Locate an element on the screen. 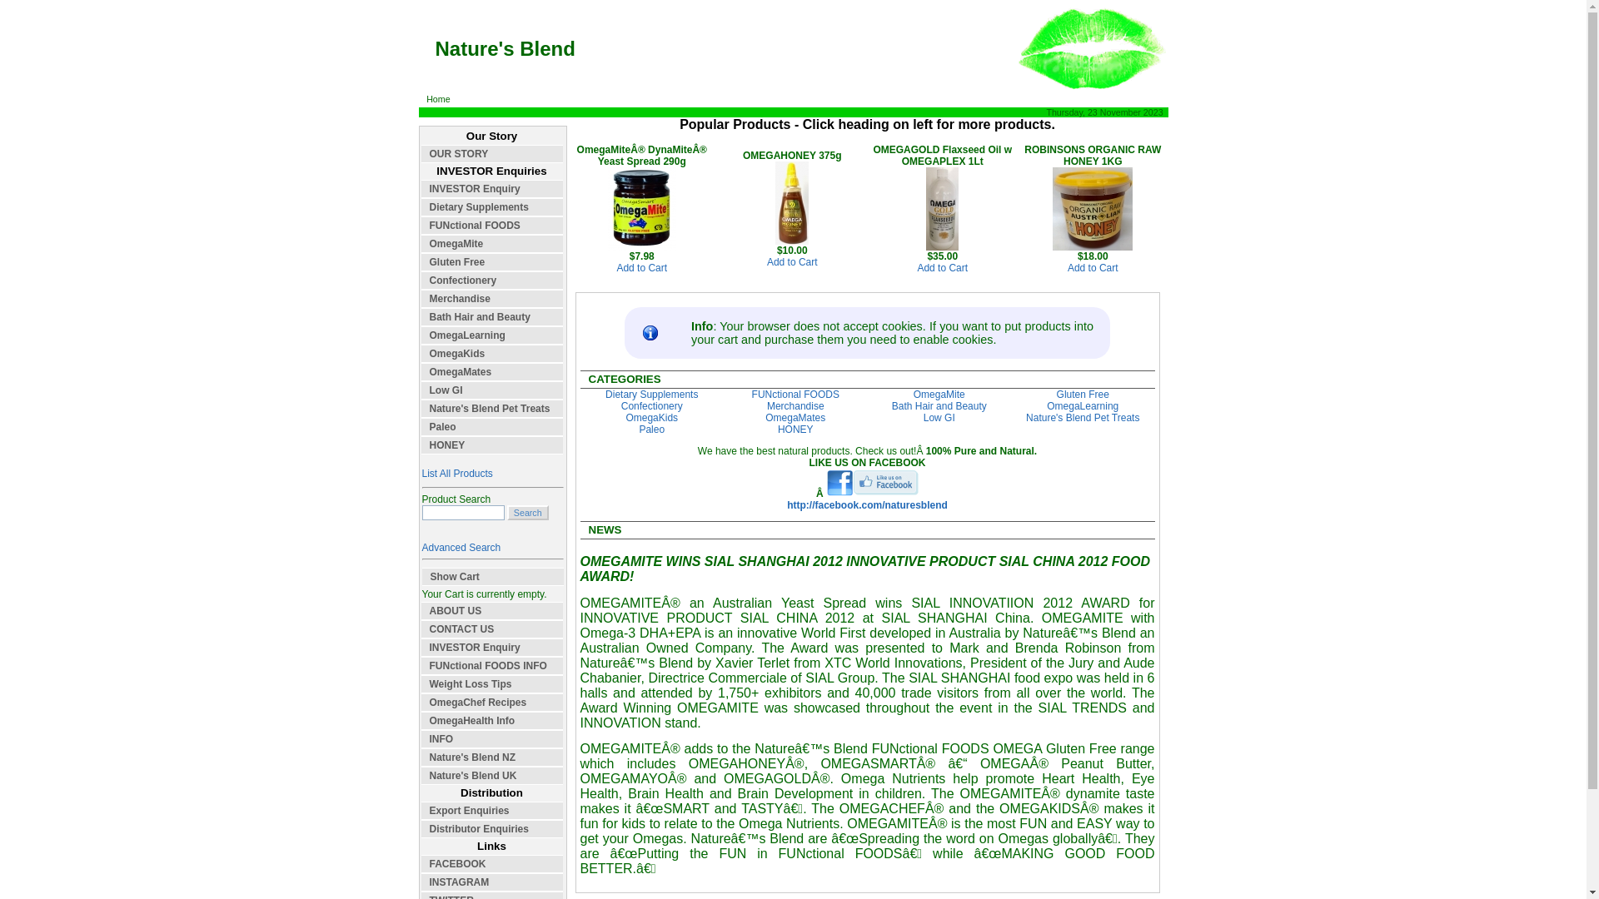 This screenshot has width=1599, height=899. Low GI is located at coordinates (492, 390).